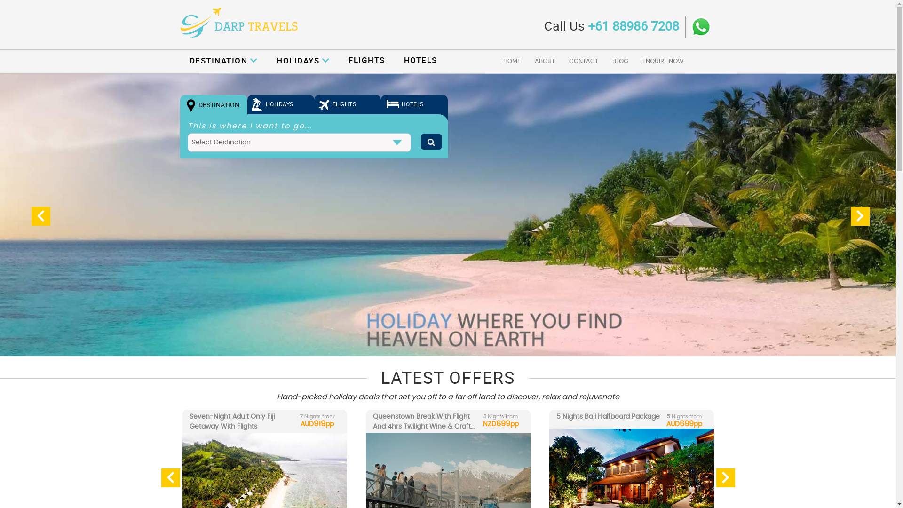 The height and width of the screenshot is (508, 903). What do you see at coordinates (545, 61) in the screenshot?
I see `ABOUT` at bounding box center [545, 61].